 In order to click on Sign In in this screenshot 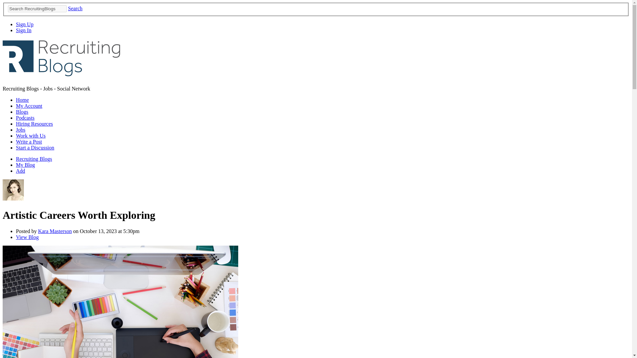, I will do `click(24, 30)`.